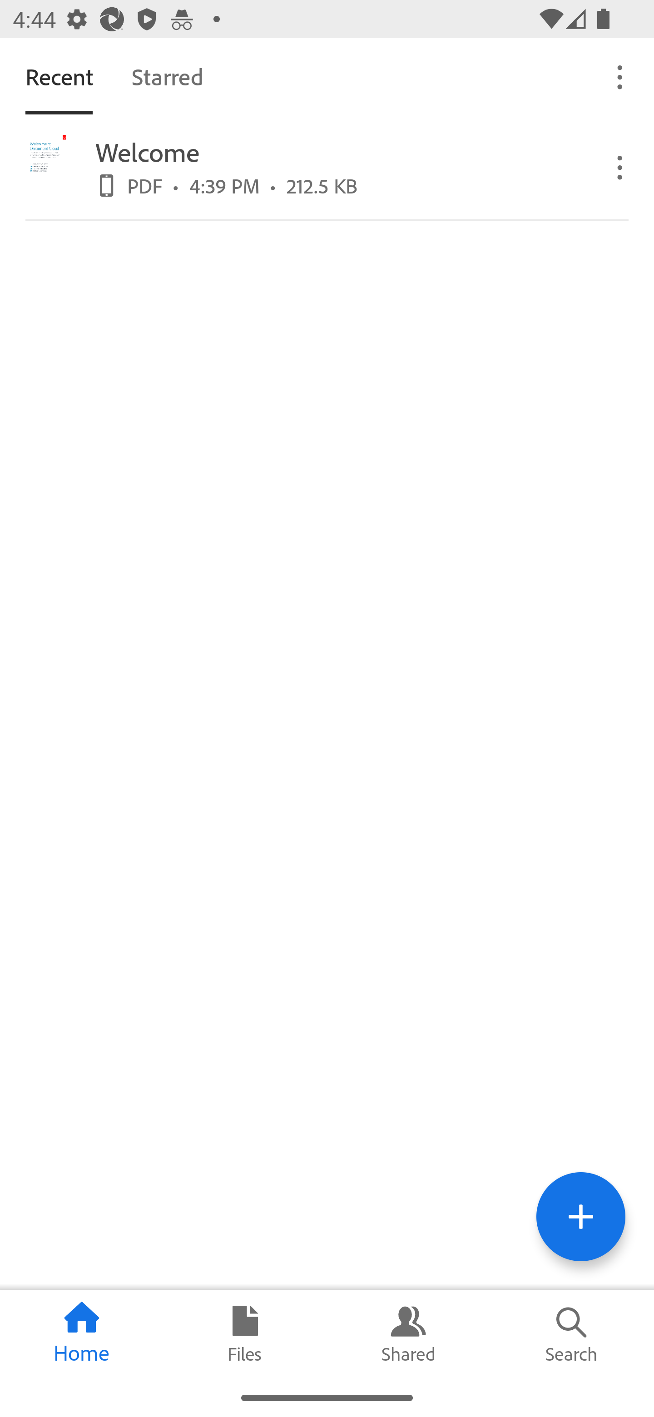  Describe the element at coordinates (620, 166) in the screenshot. I see `Overflow` at that location.